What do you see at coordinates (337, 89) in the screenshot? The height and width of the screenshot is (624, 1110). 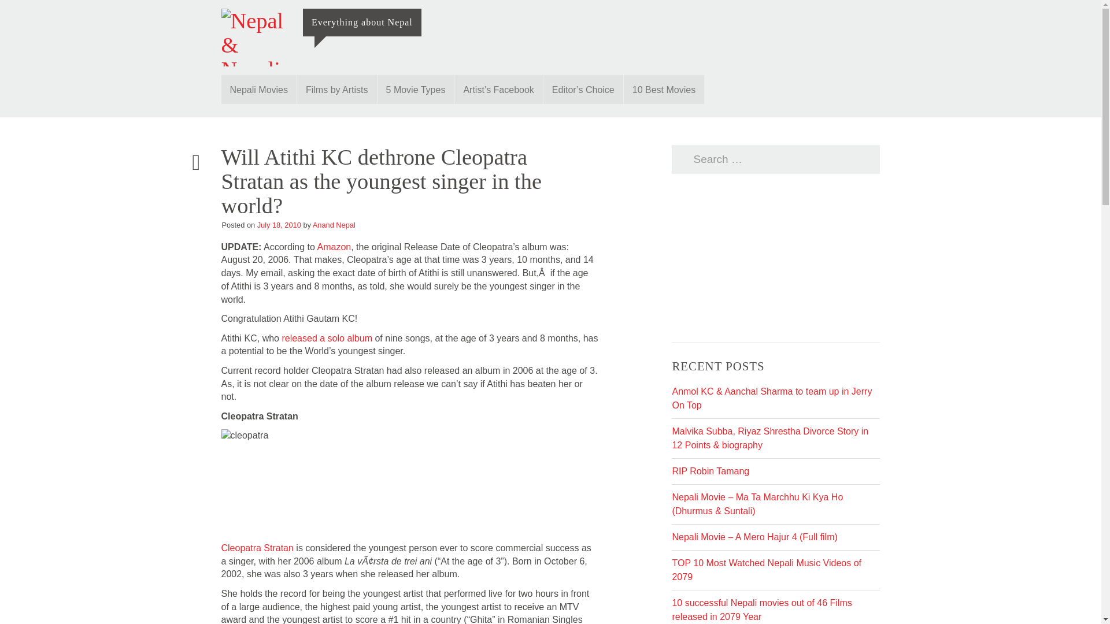 I see `Films by Artists` at bounding box center [337, 89].